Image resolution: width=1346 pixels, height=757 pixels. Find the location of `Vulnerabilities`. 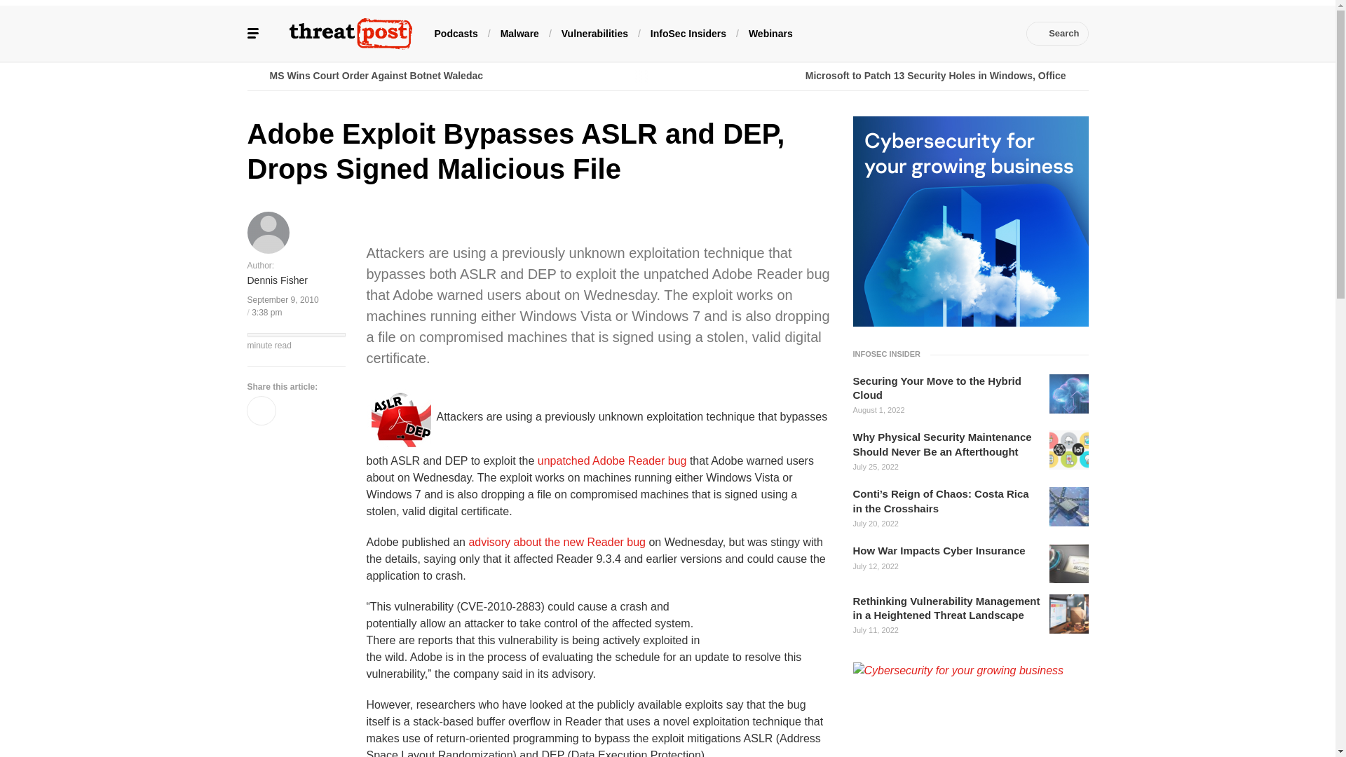

Vulnerabilities is located at coordinates (594, 32).